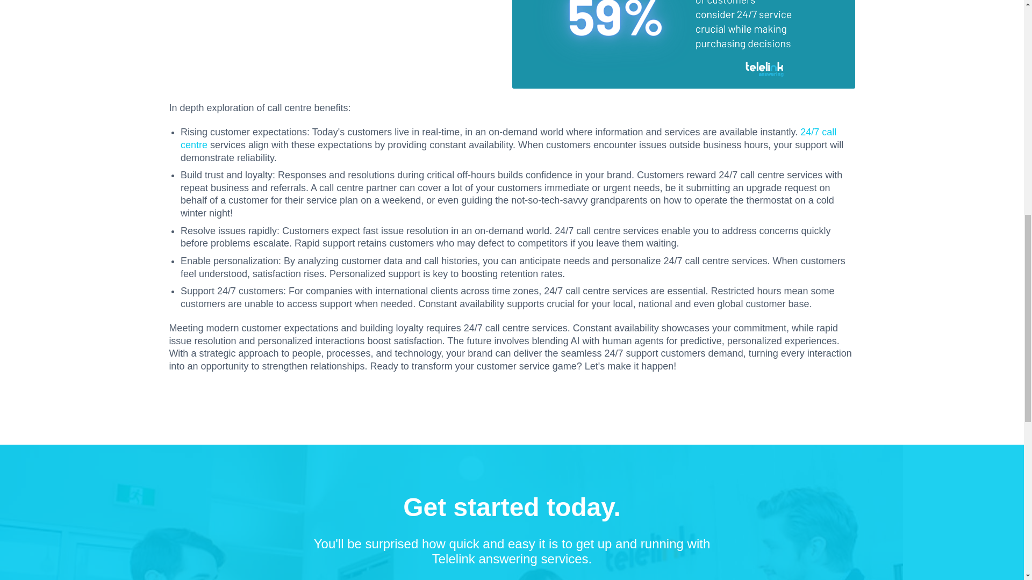  Describe the element at coordinates (508, 139) in the screenshot. I see `Call centre services` at that location.